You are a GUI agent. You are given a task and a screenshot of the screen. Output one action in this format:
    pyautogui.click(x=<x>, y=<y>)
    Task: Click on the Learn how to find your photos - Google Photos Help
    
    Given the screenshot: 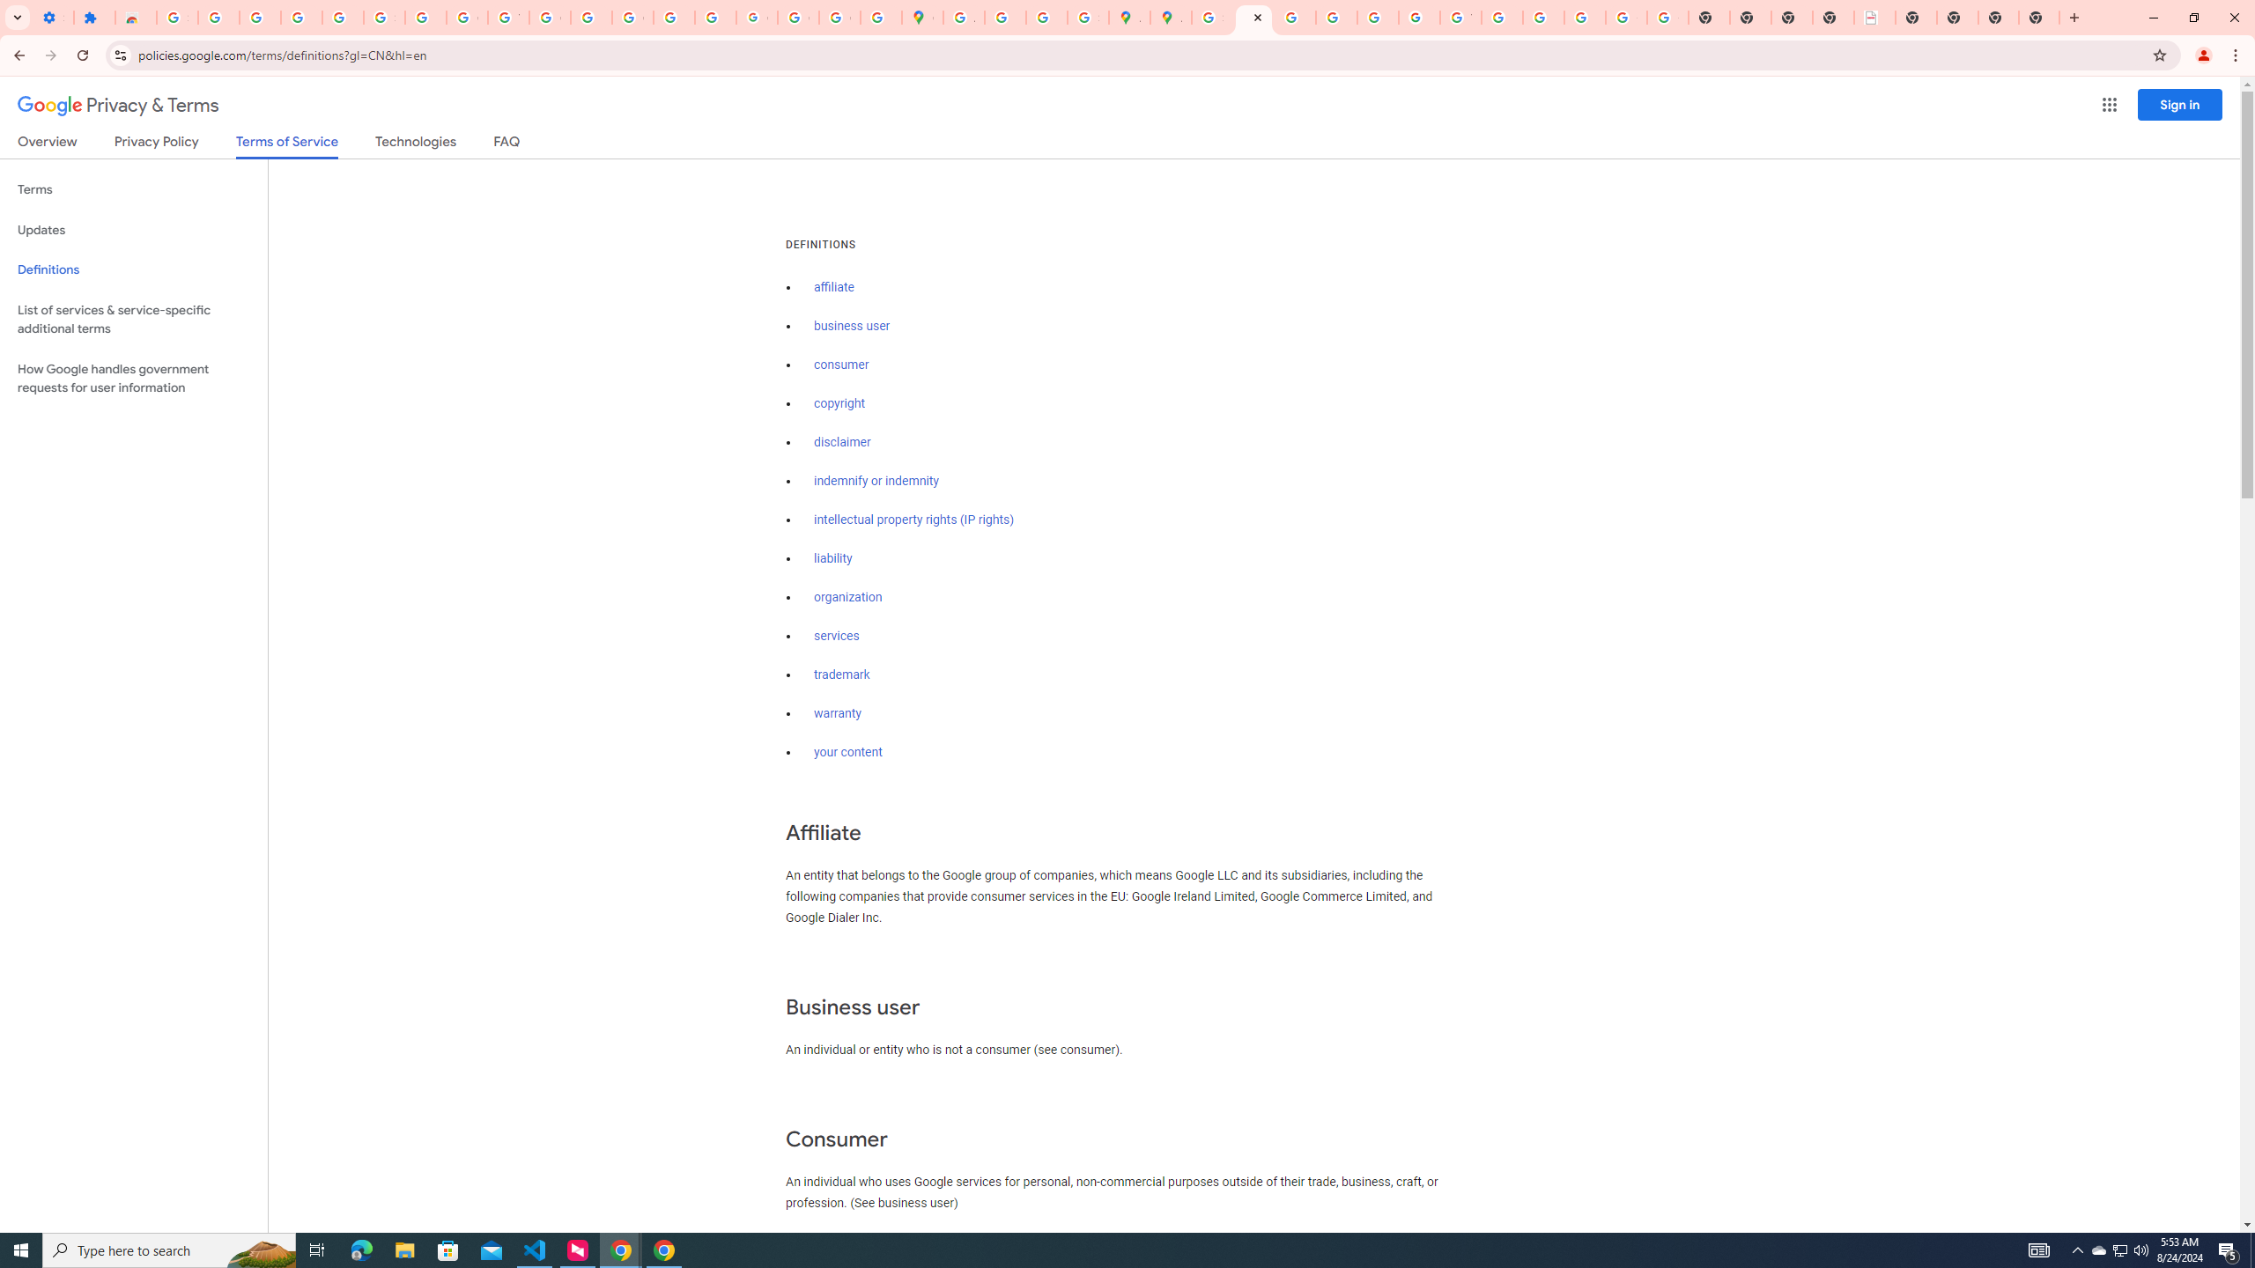 What is the action you would take?
    pyautogui.click(x=300, y=18)
    